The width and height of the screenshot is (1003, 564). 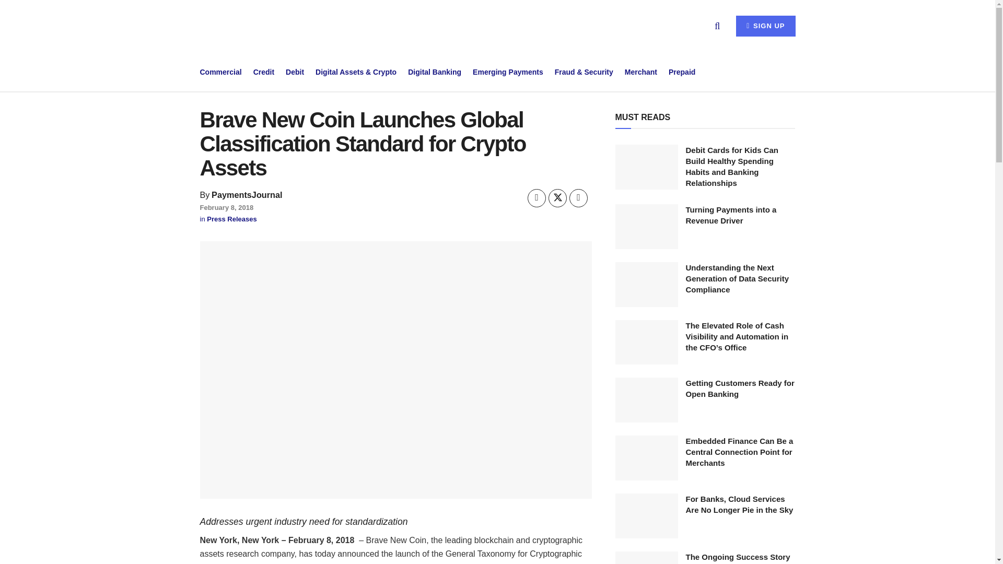 I want to click on February 8, 2018, so click(x=227, y=207).